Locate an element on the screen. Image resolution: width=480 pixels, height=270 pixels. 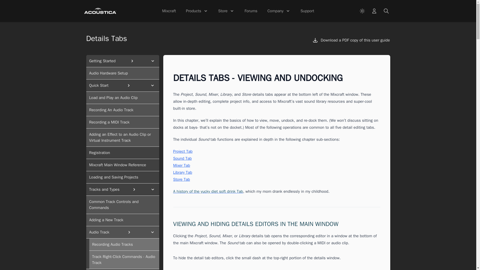
Store is located at coordinates (374, 11).